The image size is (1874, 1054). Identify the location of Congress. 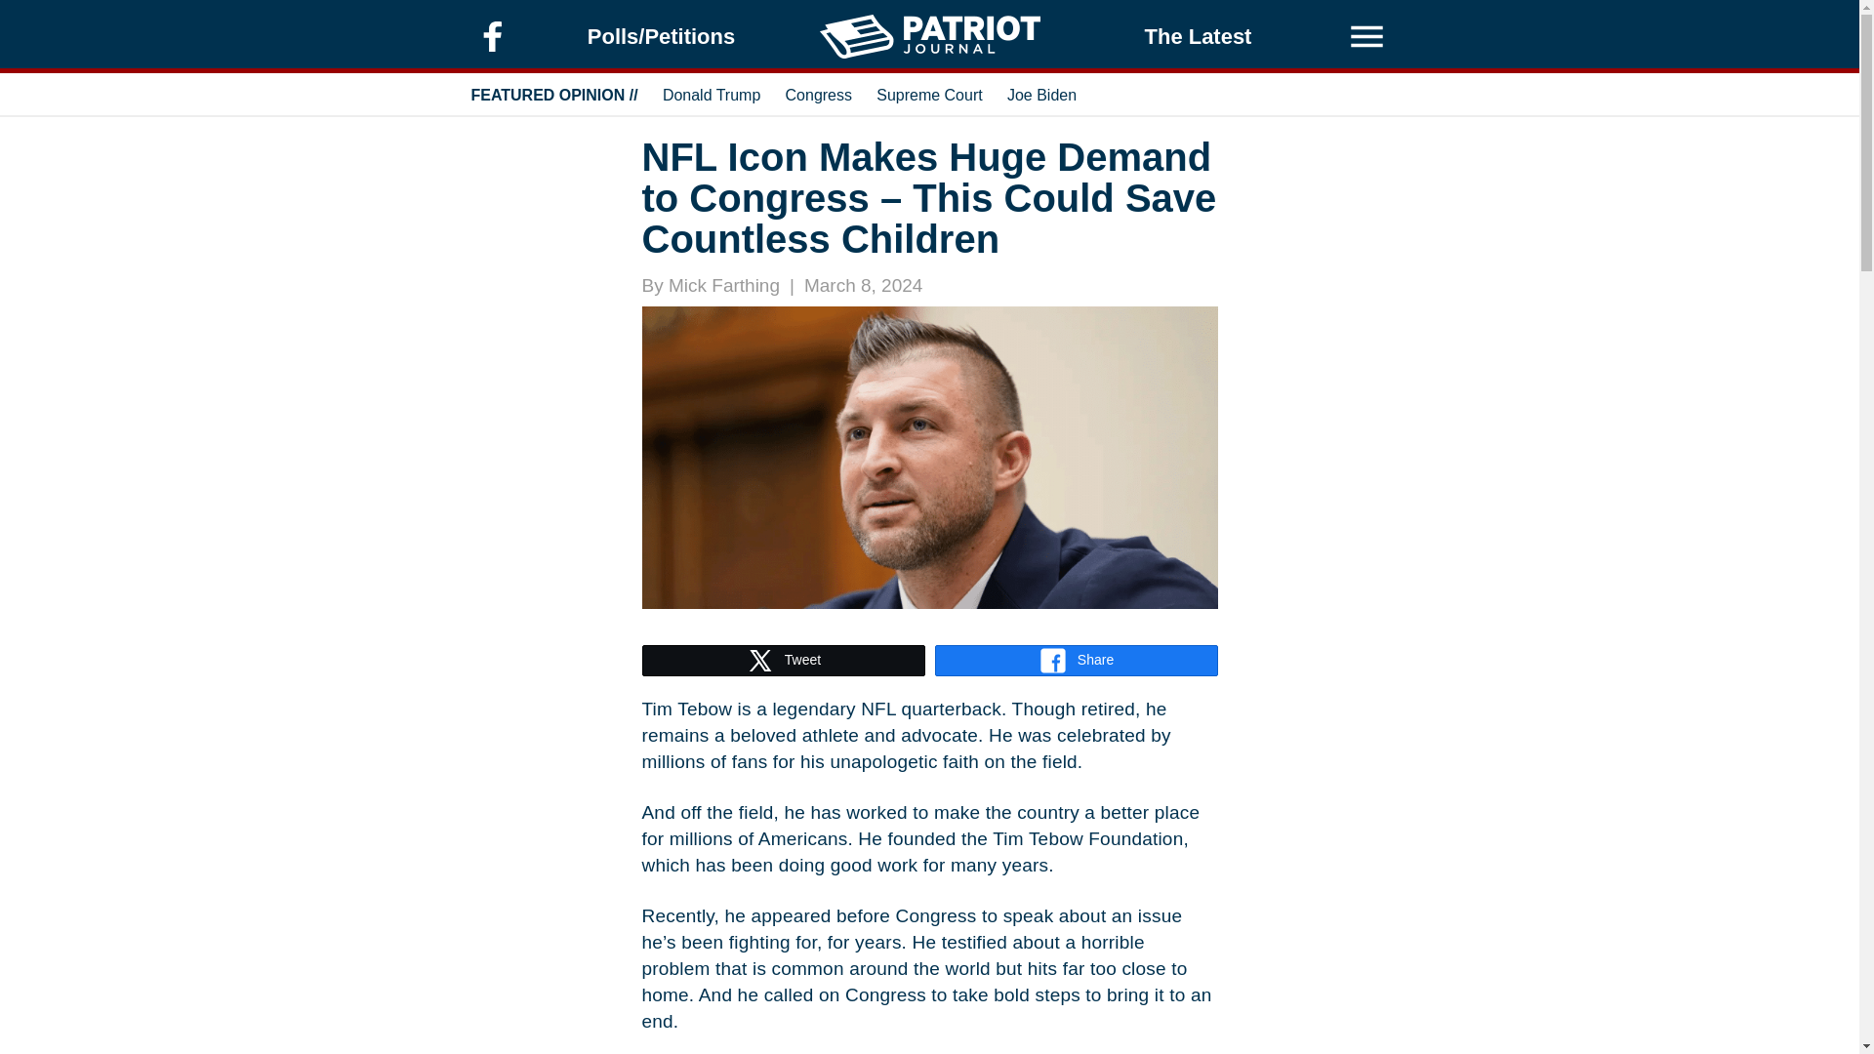
(818, 94).